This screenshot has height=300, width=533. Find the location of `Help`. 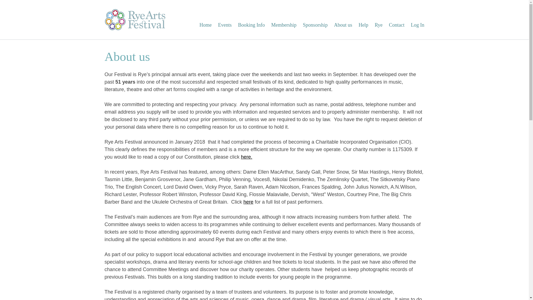

Help is located at coordinates (363, 25).